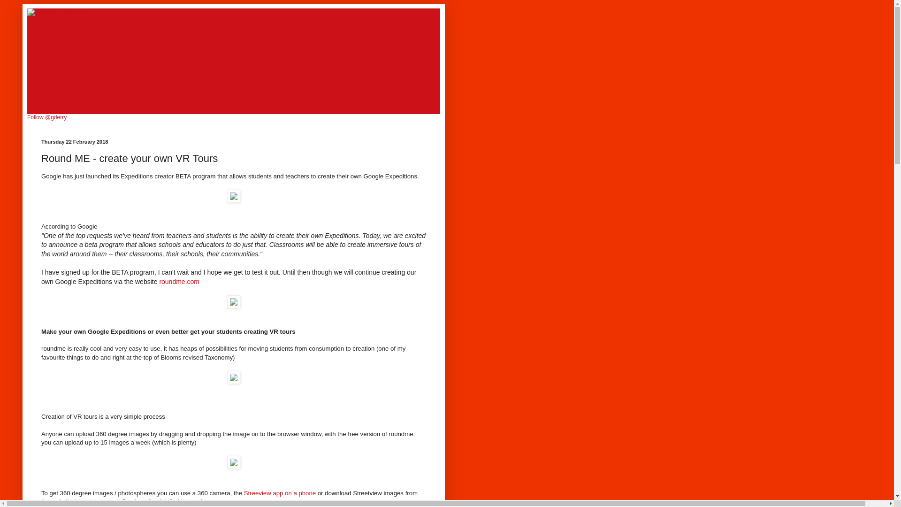  What do you see at coordinates (95, 501) in the screenshot?
I see `istreetview.com` at bounding box center [95, 501].